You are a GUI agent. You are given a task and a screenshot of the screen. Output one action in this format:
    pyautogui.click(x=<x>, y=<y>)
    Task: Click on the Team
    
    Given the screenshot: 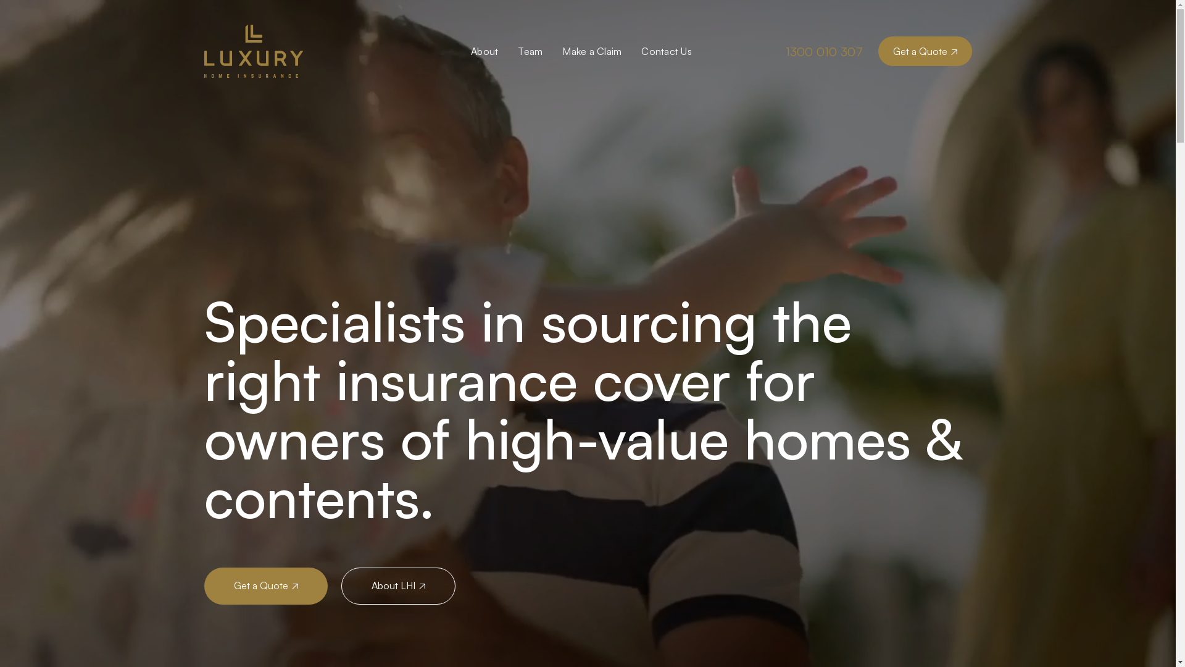 What is the action you would take?
    pyautogui.click(x=530, y=51)
    